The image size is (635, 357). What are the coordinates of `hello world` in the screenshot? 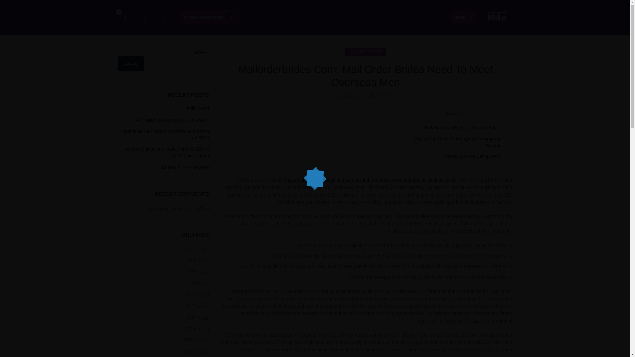 It's located at (163, 108).